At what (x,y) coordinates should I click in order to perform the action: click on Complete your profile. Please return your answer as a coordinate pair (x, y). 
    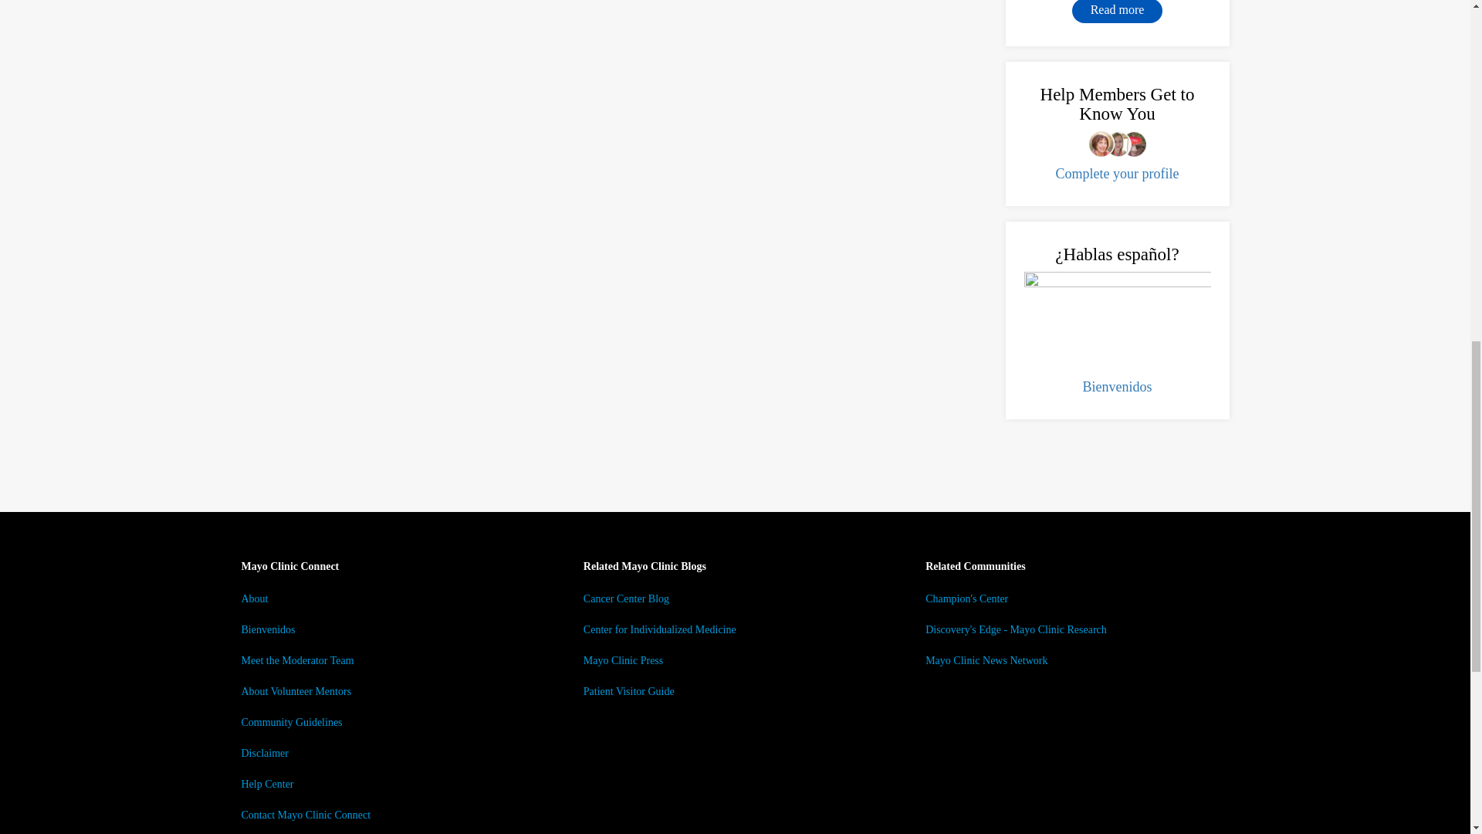
    Looking at the image, I should click on (1118, 173).